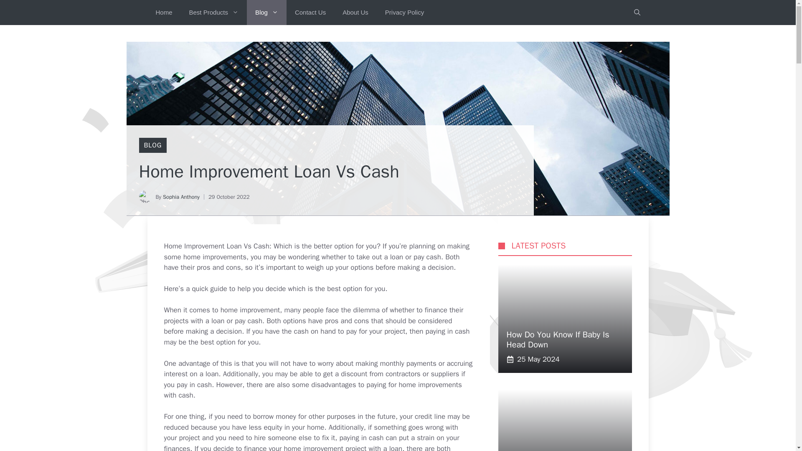 The height and width of the screenshot is (451, 802). Describe the element at coordinates (214, 13) in the screenshot. I see `Best Products` at that location.